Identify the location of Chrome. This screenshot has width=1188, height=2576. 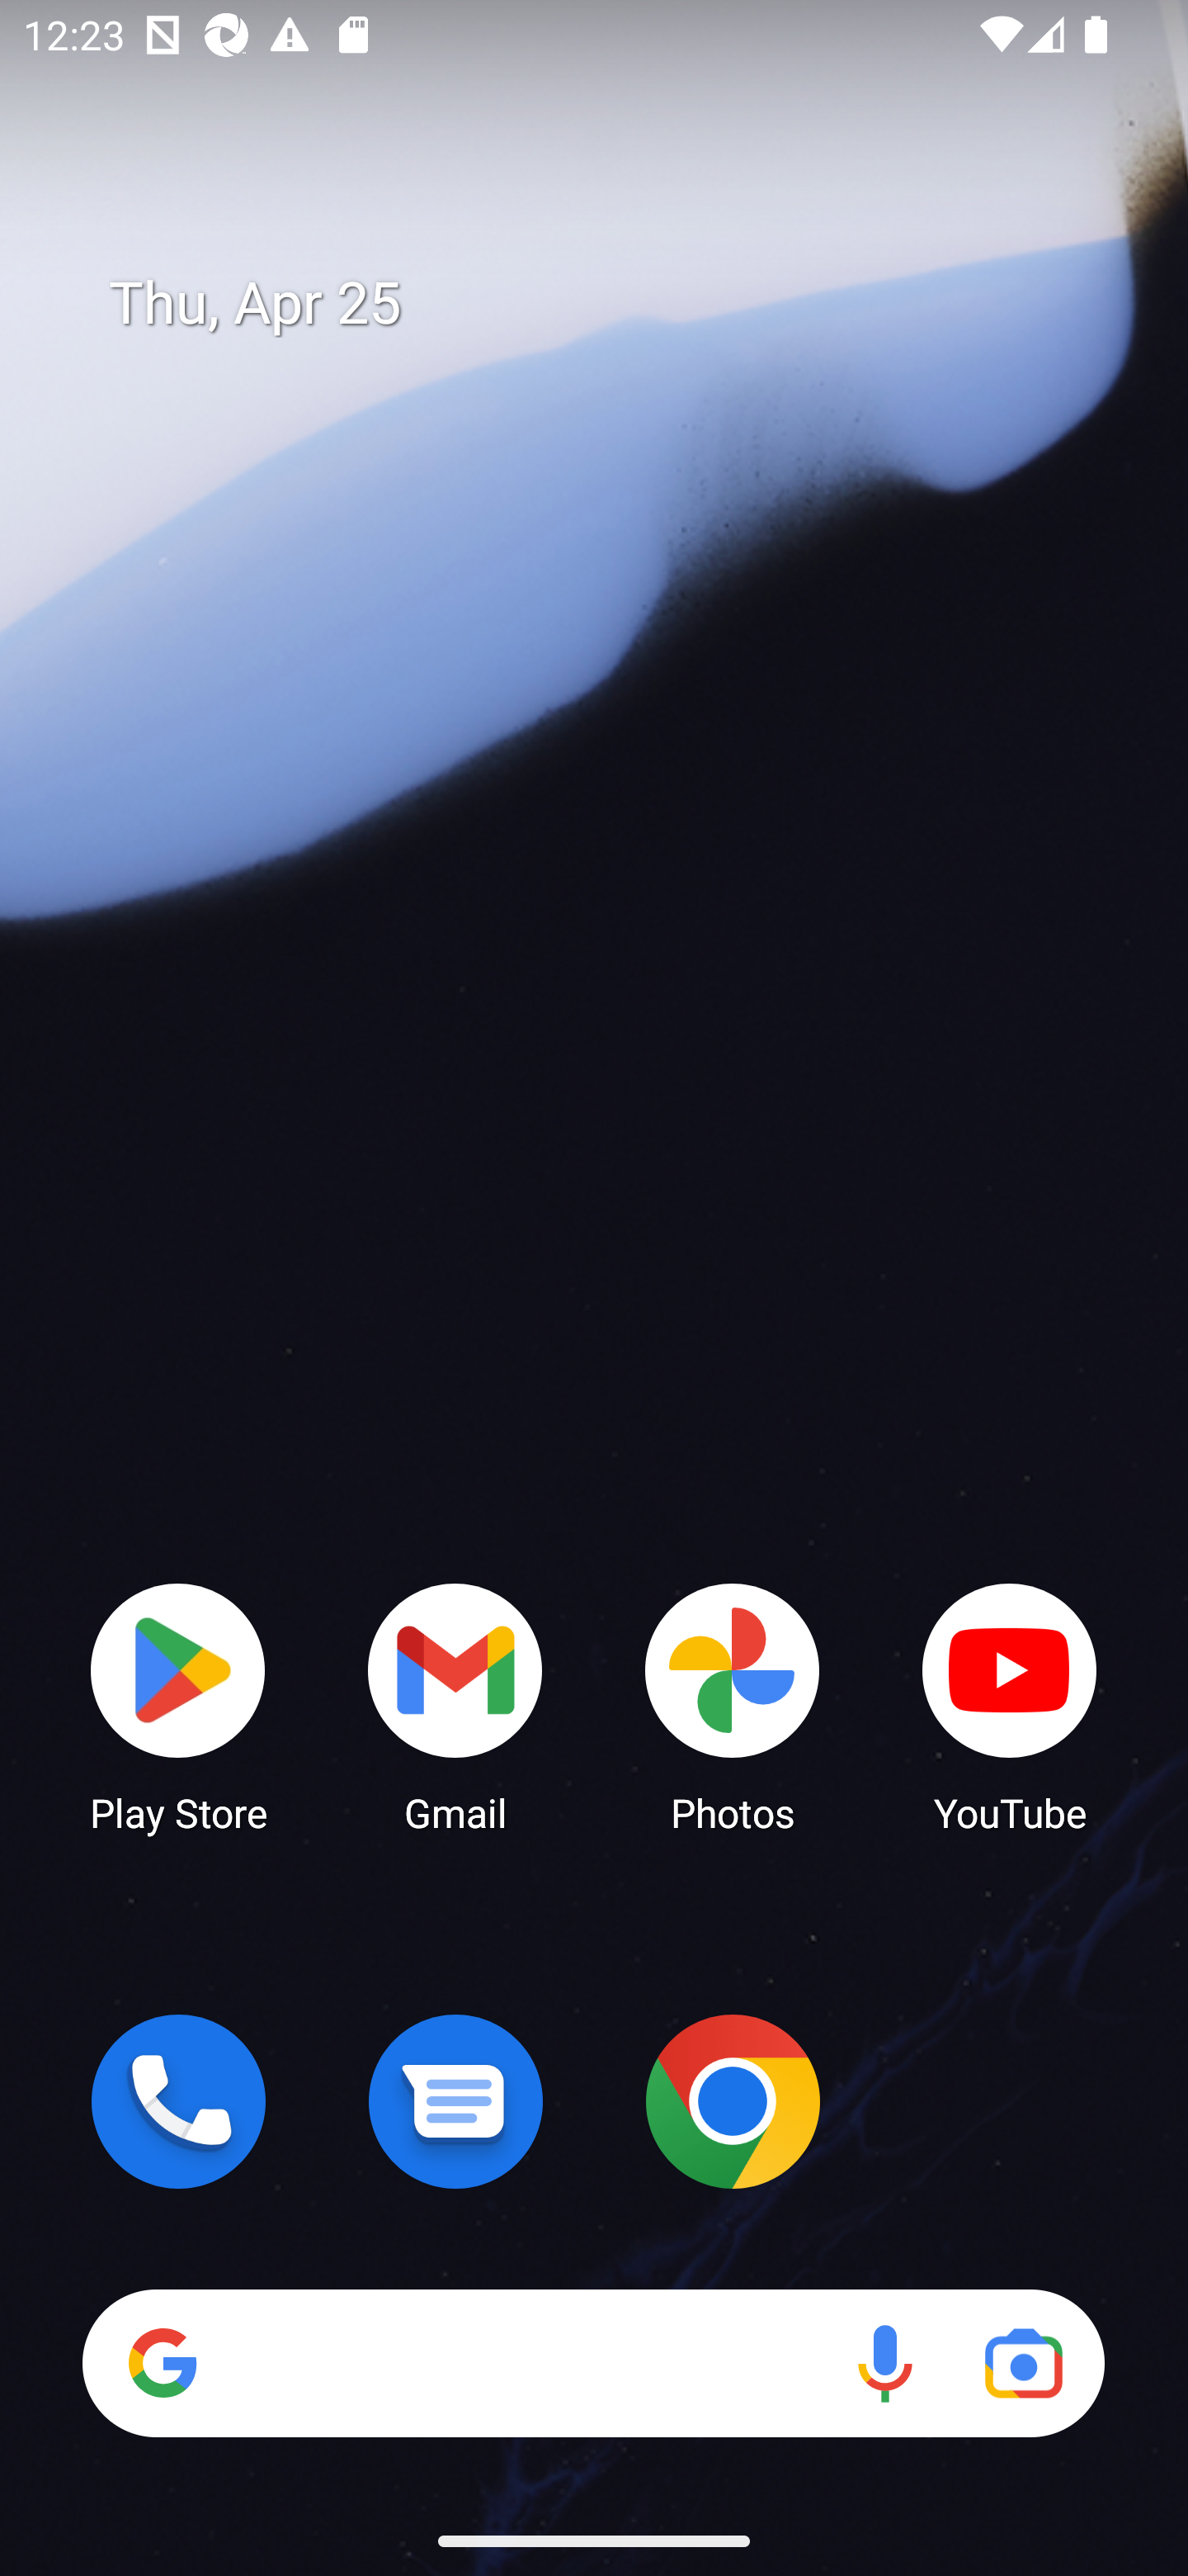
(733, 2101).